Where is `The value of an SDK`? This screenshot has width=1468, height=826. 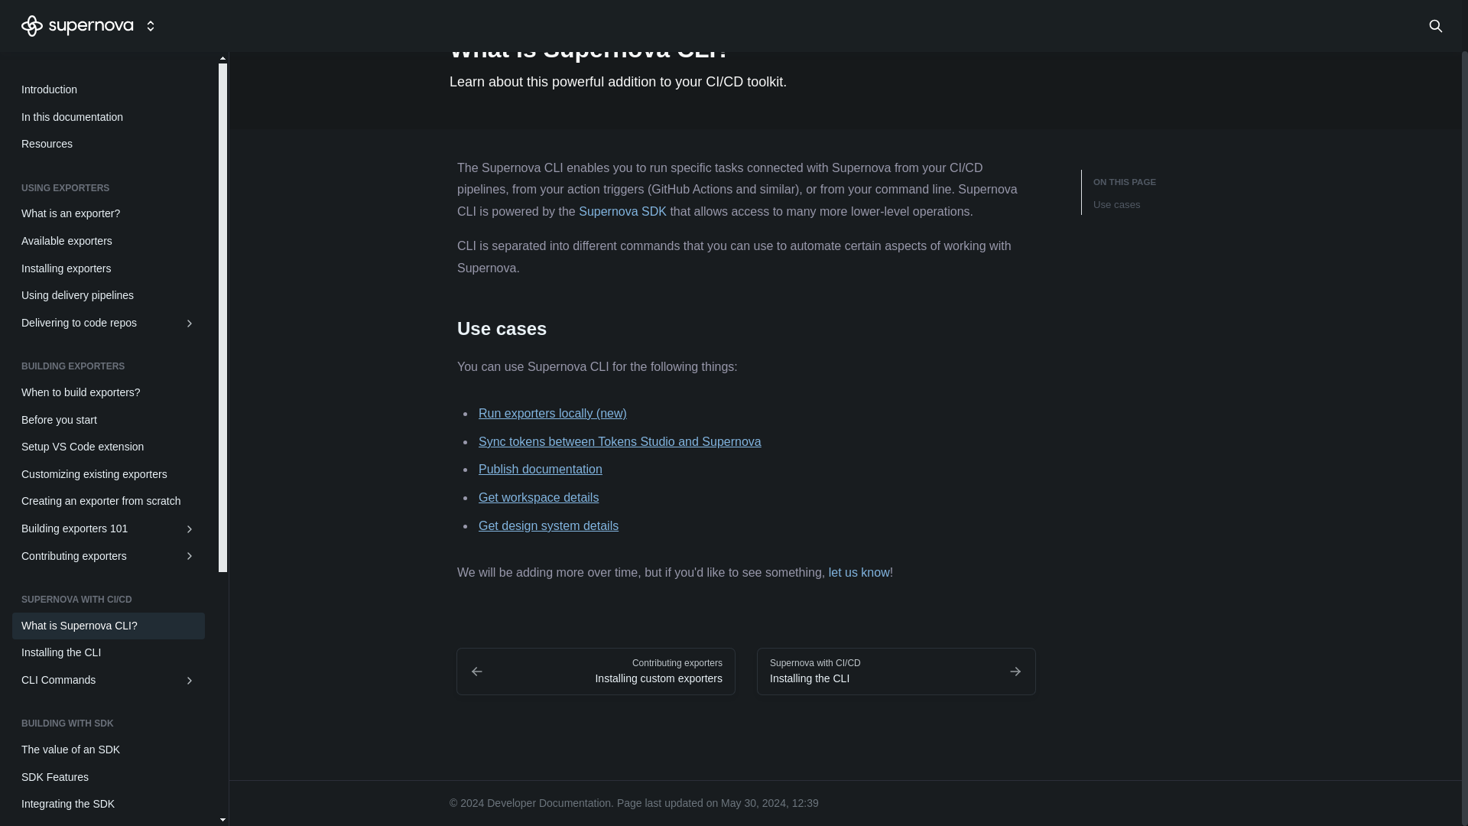 The value of an SDK is located at coordinates (109, 696).